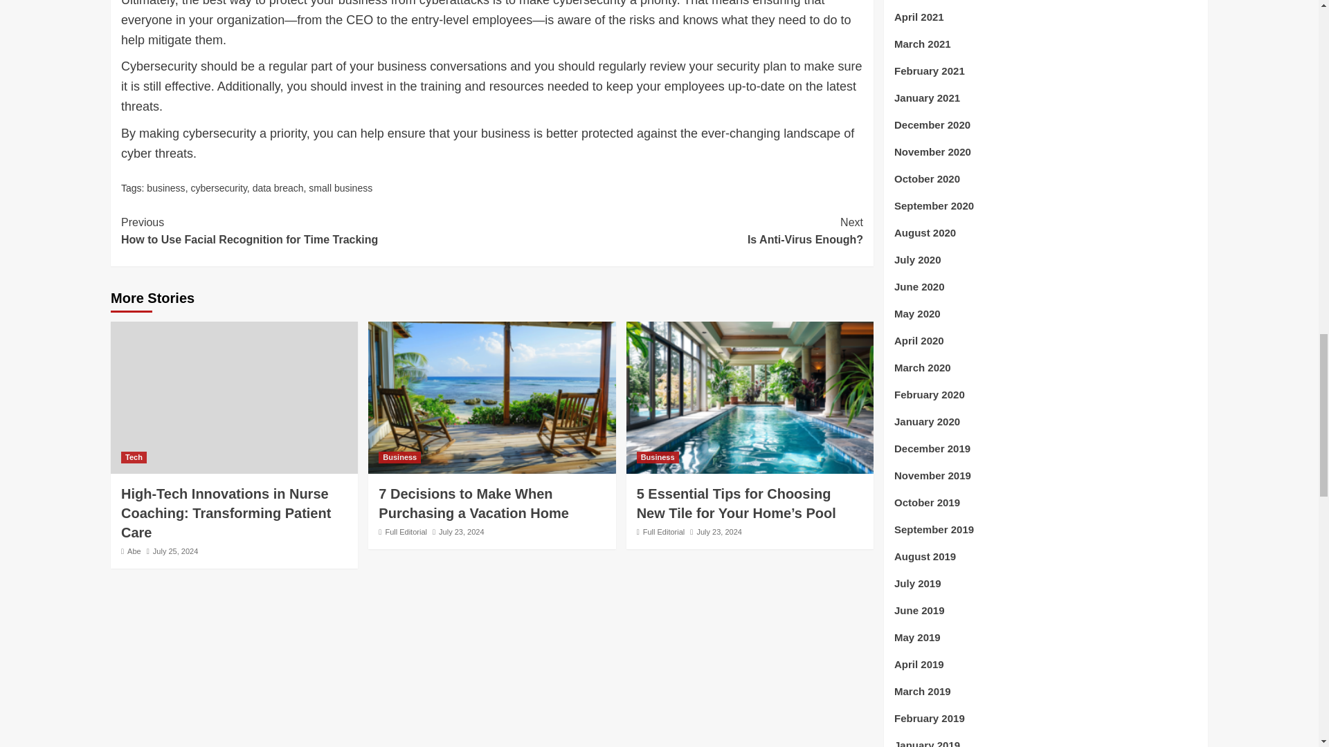 The height and width of the screenshot is (747, 1329). Describe the element at coordinates (677, 231) in the screenshot. I see `business` at that location.